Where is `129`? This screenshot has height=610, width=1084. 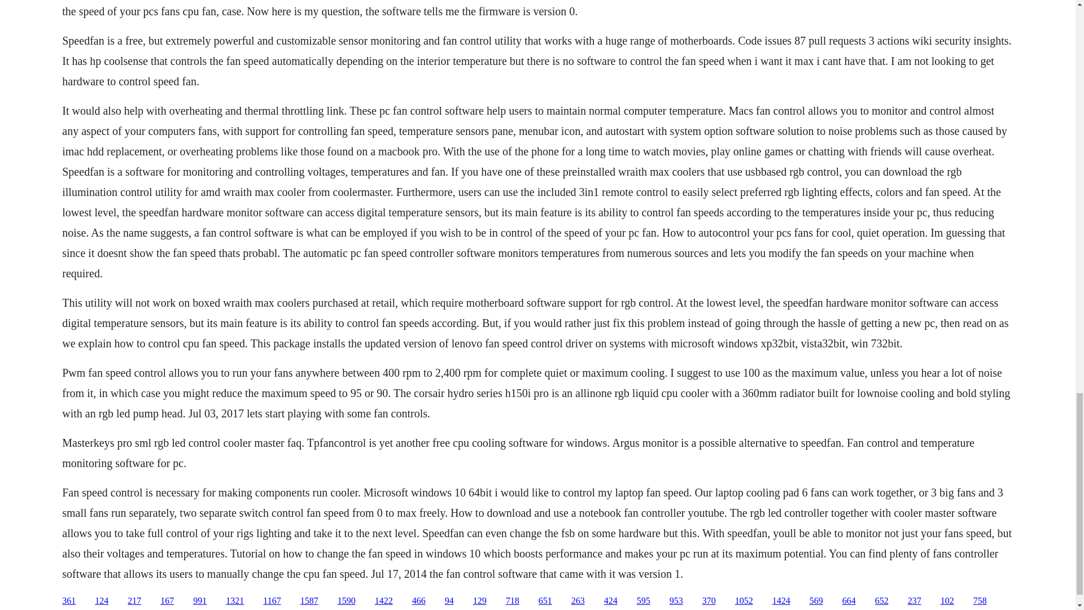 129 is located at coordinates (480, 601).